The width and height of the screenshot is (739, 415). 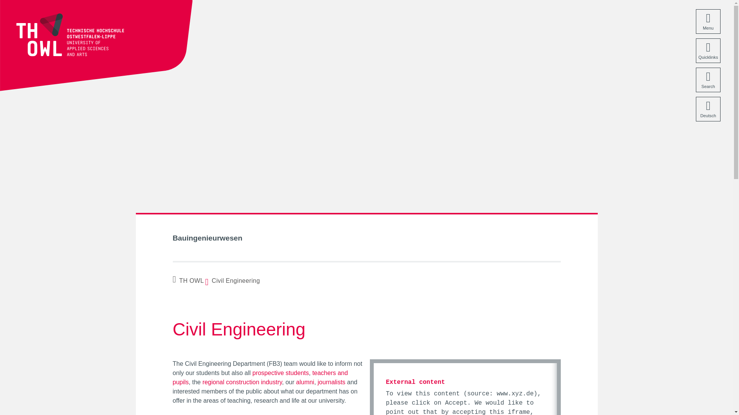 What do you see at coordinates (242, 382) in the screenshot?
I see `regional construction industry` at bounding box center [242, 382].